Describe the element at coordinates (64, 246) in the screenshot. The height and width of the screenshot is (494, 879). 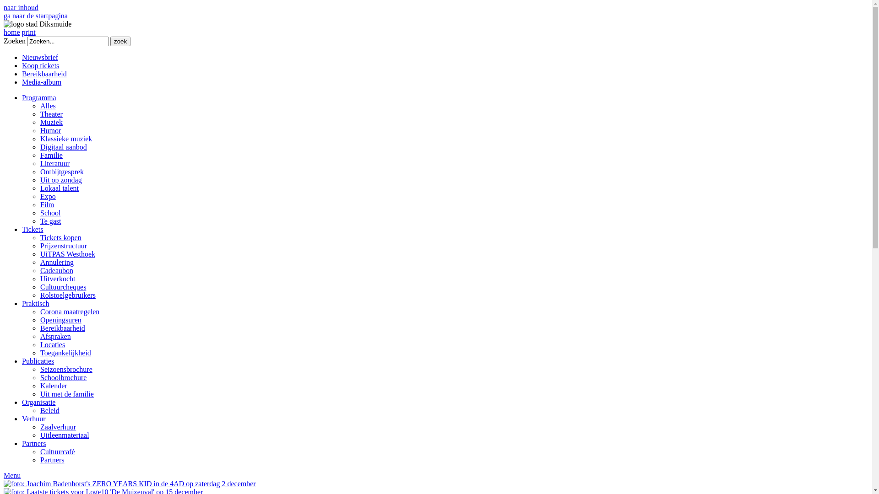
I see `Prijzenstructuur` at that location.